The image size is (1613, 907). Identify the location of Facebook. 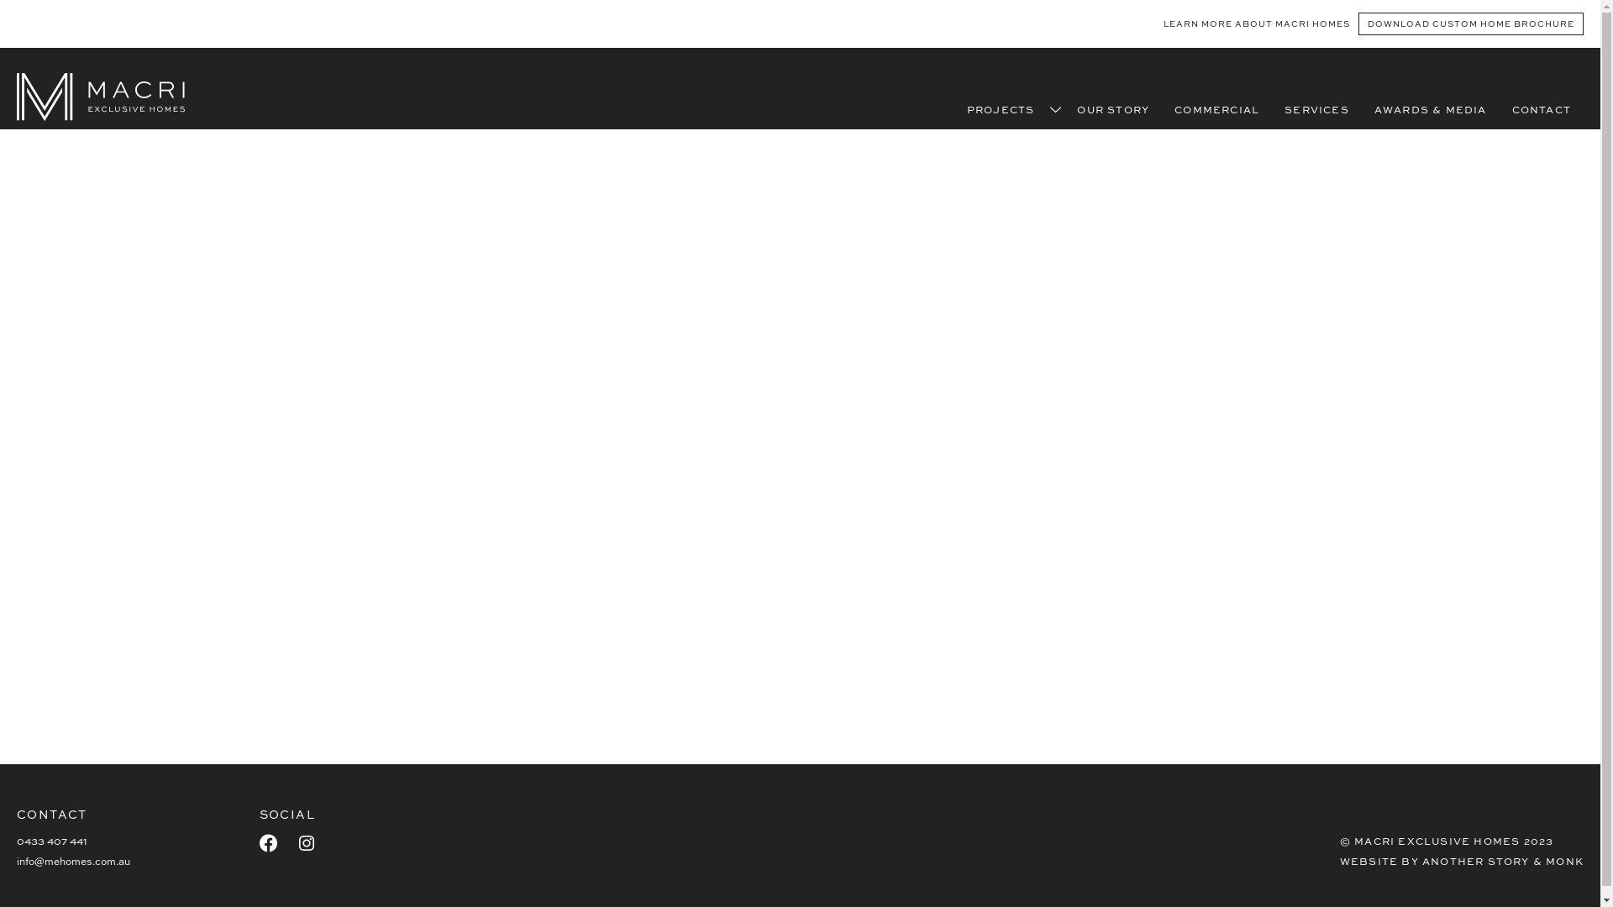
(270, 843).